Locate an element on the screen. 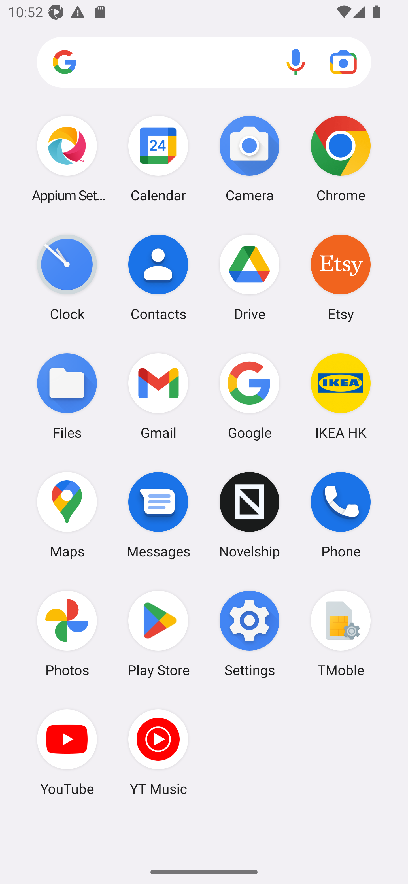 The width and height of the screenshot is (408, 884). Photos is located at coordinates (67, 634).